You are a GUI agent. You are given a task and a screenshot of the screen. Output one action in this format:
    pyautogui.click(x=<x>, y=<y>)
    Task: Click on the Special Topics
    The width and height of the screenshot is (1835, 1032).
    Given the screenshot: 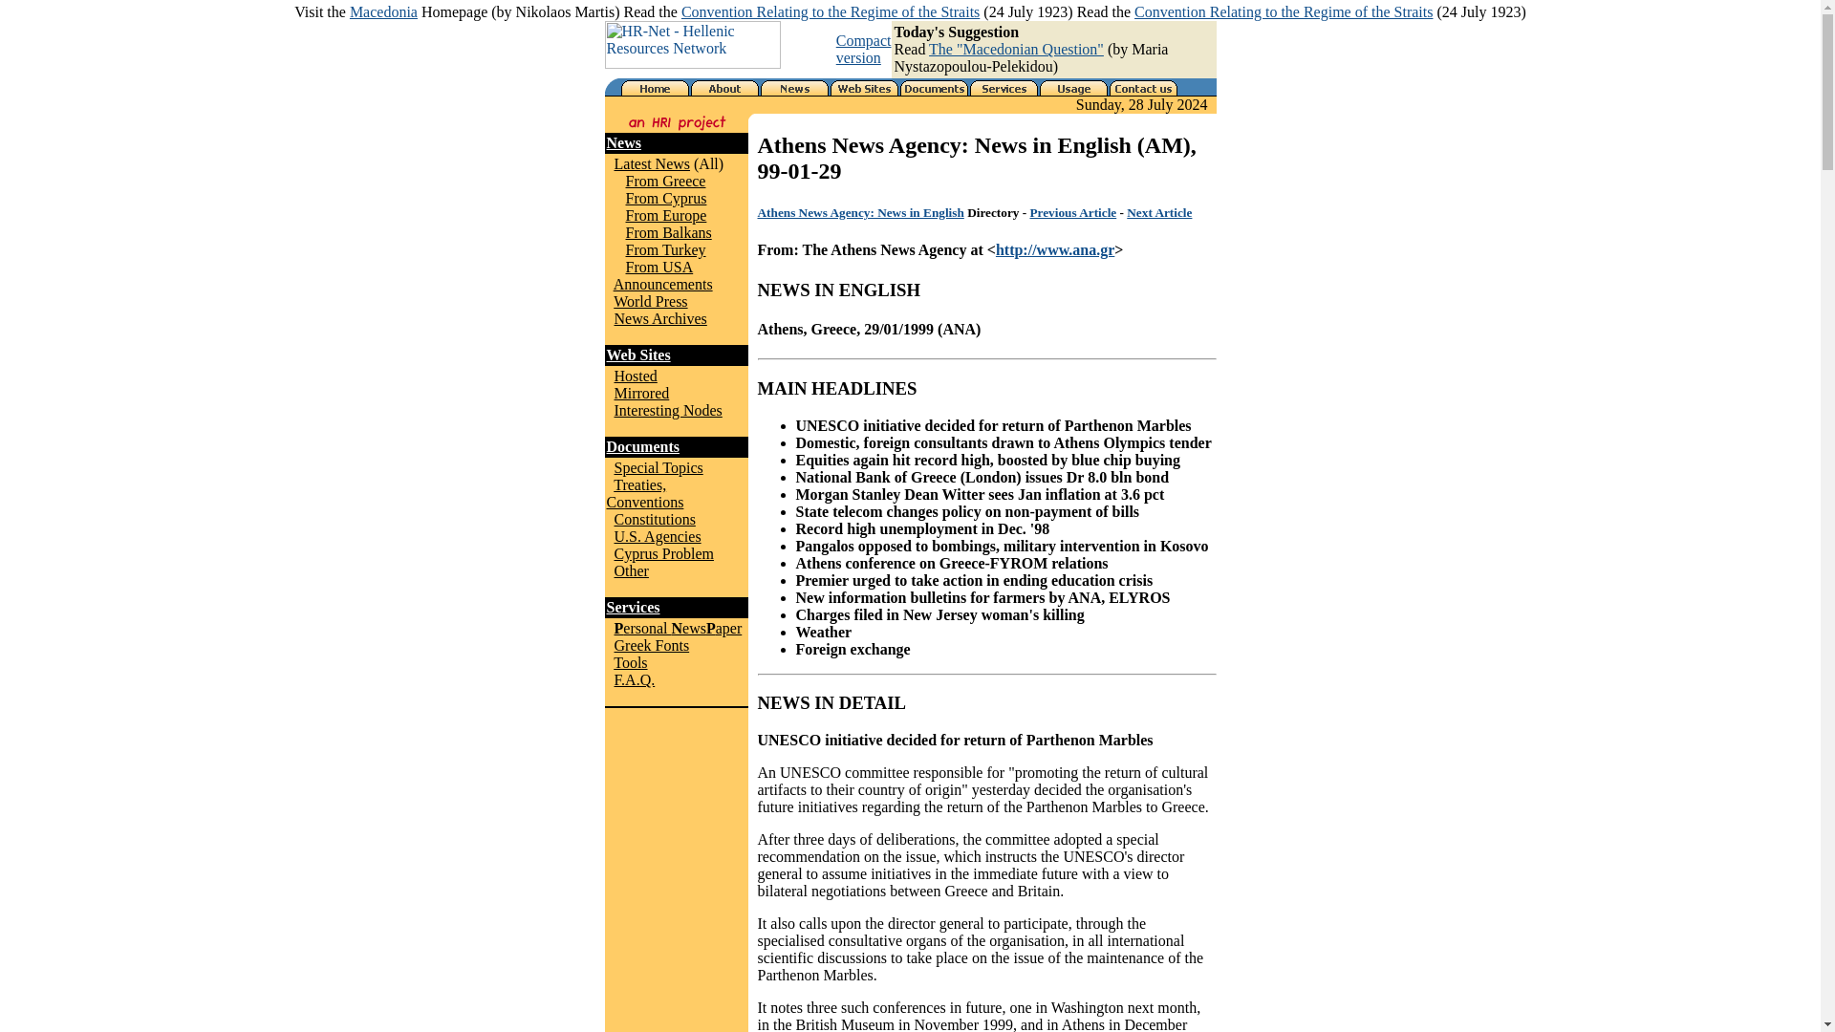 What is the action you would take?
    pyautogui.click(x=658, y=466)
    